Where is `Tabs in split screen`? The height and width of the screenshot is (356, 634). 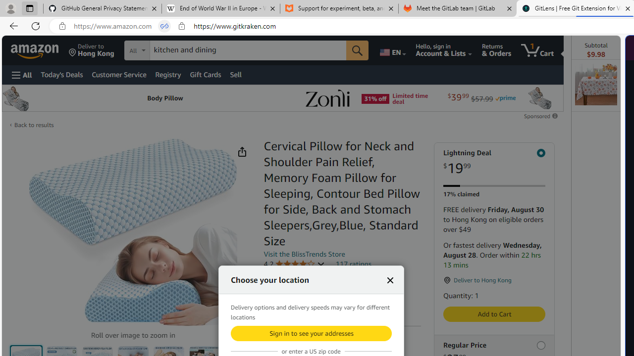 Tabs in split screen is located at coordinates (164, 26).